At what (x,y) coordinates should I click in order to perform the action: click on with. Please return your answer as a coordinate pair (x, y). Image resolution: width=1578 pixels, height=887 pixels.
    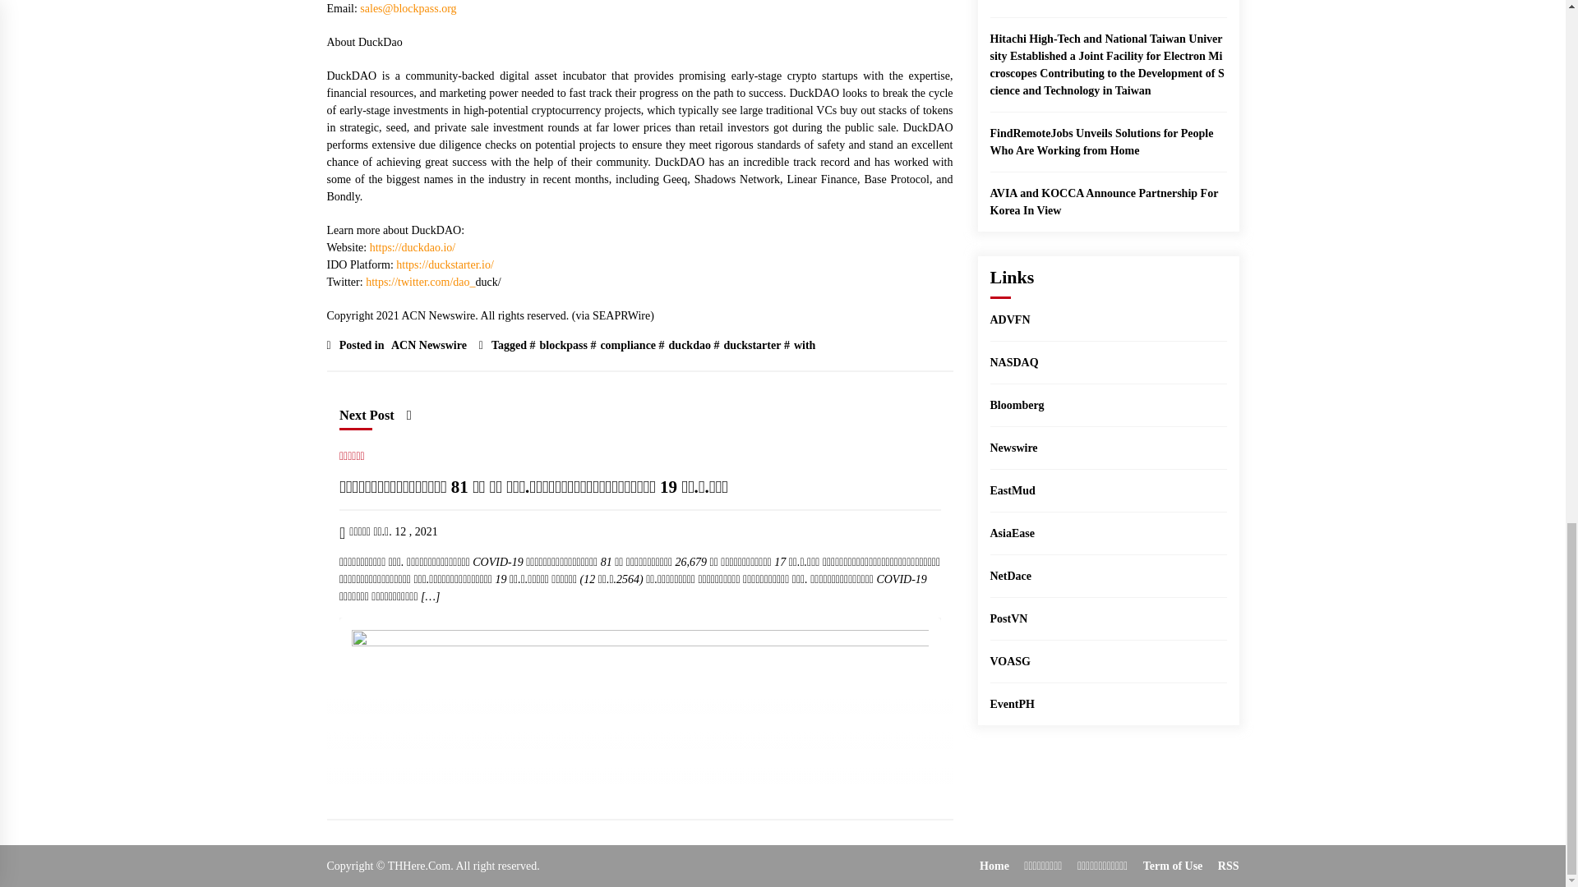
    Looking at the image, I should click on (802, 345).